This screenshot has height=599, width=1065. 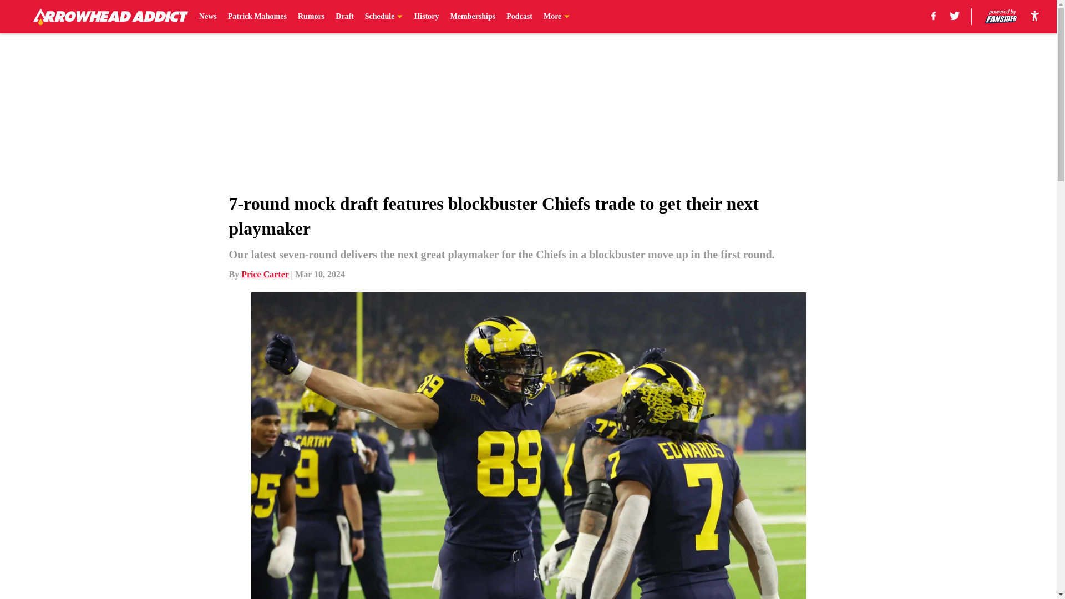 What do you see at coordinates (426, 17) in the screenshot?
I see `History` at bounding box center [426, 17].